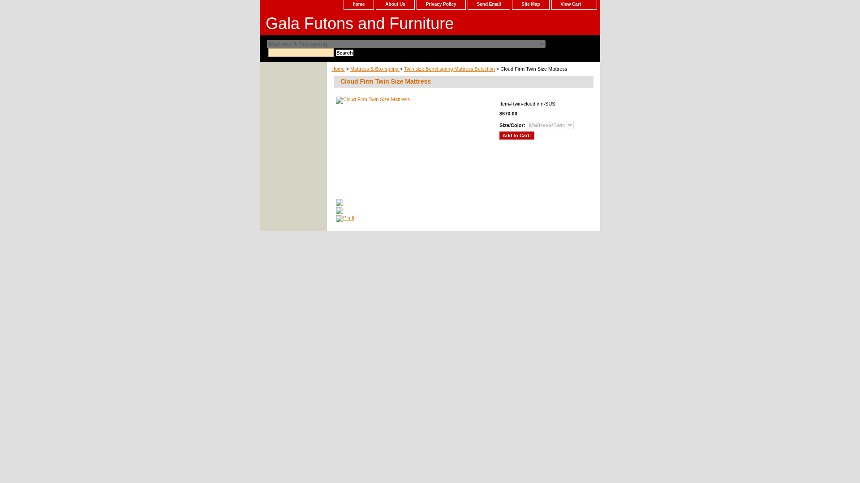 This screenshot has width=860, height=483. I want to click on Send Email, so click(489, 4).